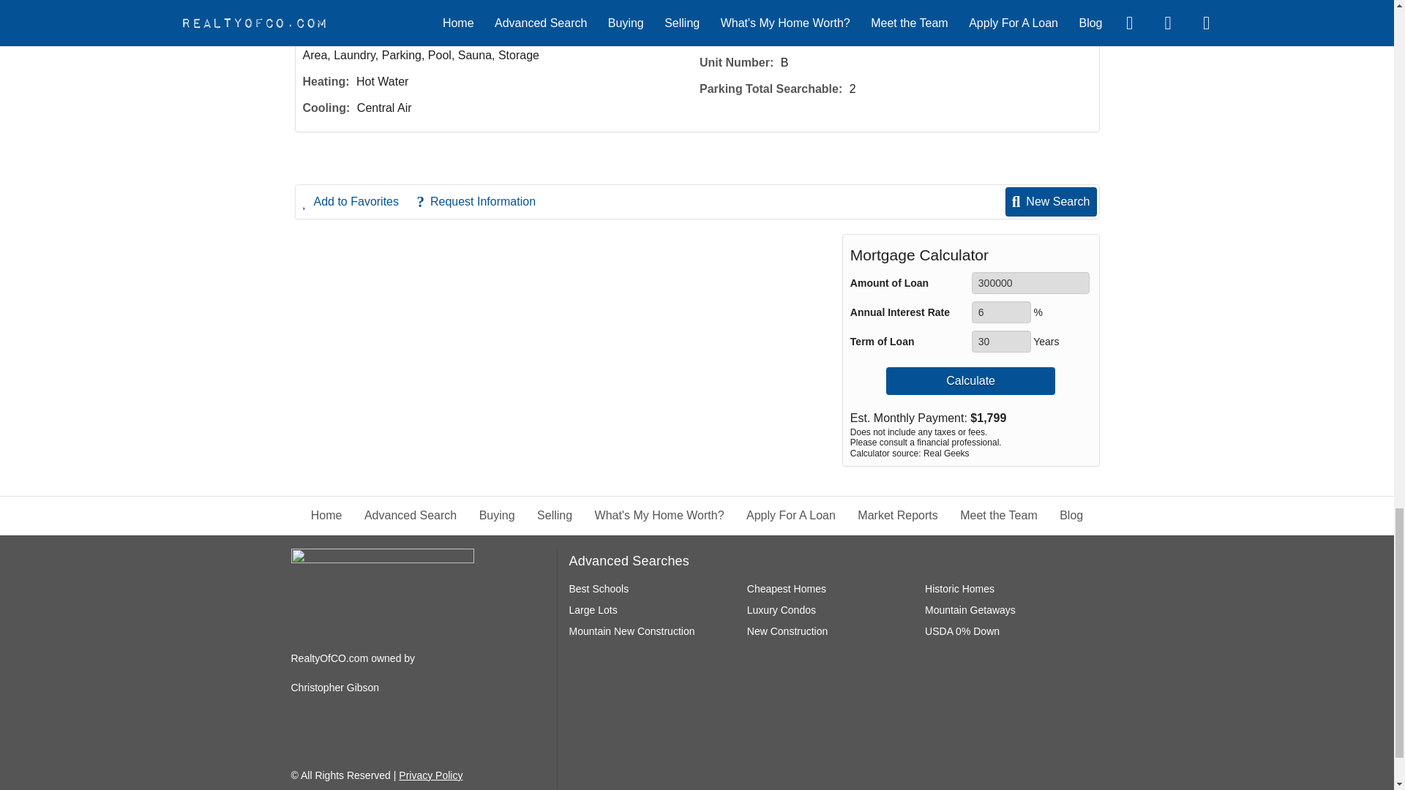  I want to click on 6, so click(1001, 312).